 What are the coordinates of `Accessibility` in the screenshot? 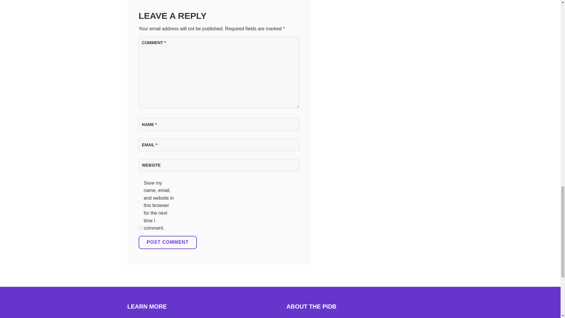 It's located at (143, 317).